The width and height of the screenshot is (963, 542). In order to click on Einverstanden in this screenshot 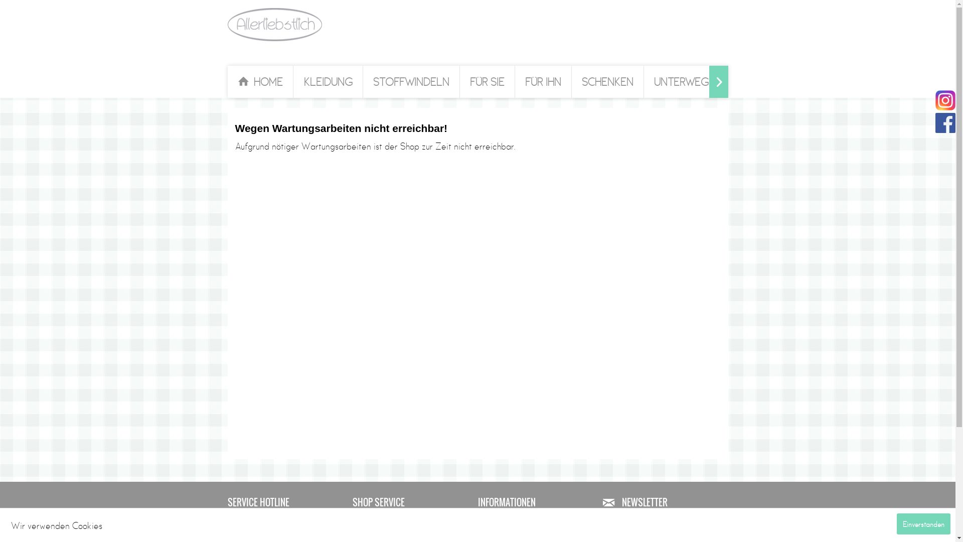, I will do `click(924, 524)`.